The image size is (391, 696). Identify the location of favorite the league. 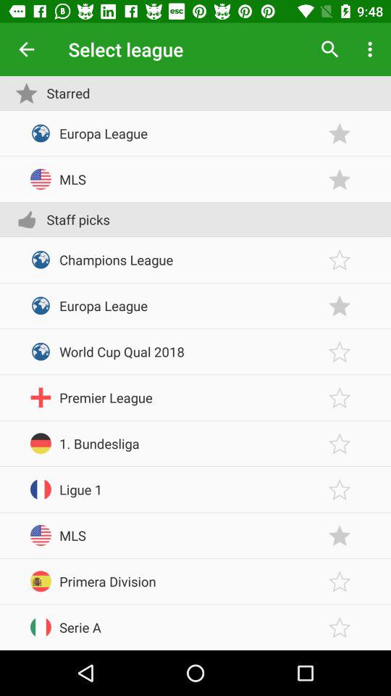
(340, 306).